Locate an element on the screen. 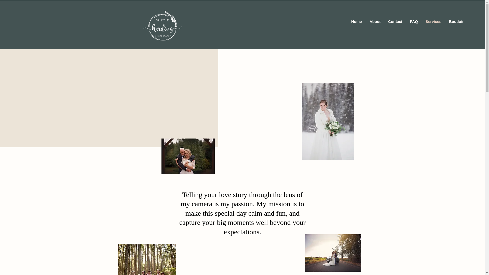  Home is located at coordinates (357, 21).